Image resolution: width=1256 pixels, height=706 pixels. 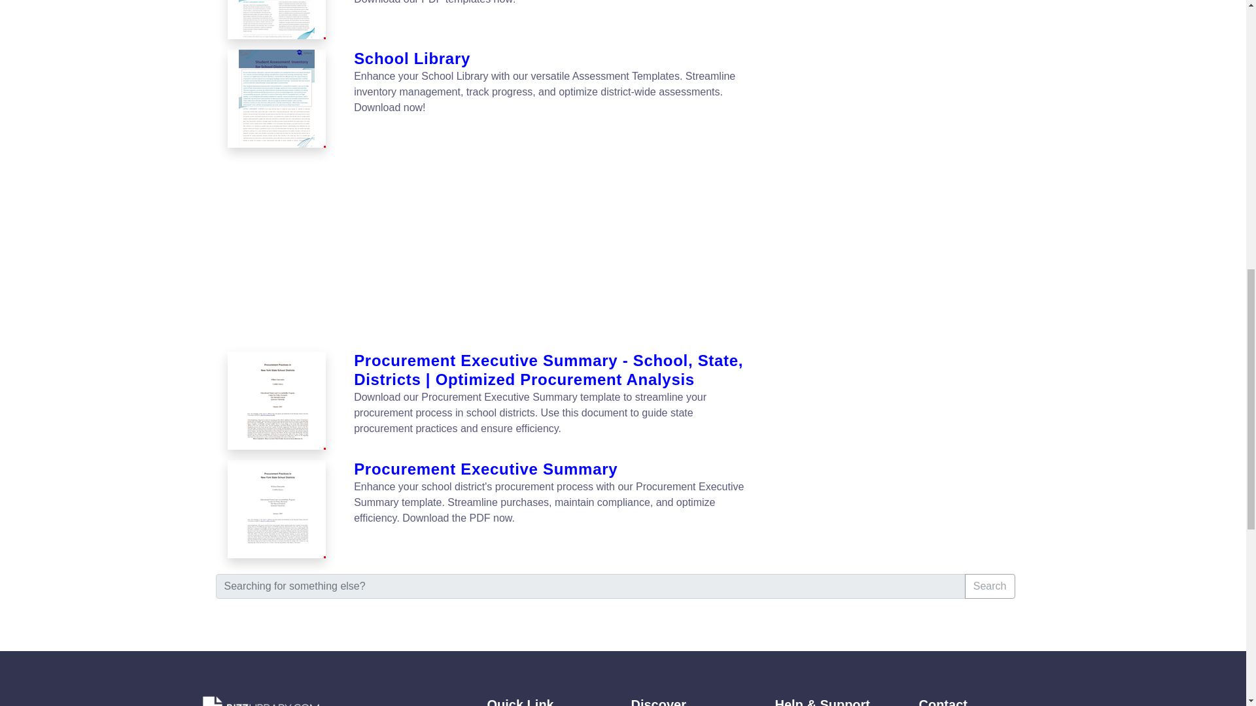 I want to click on School Library, so click(x=553, y=59).